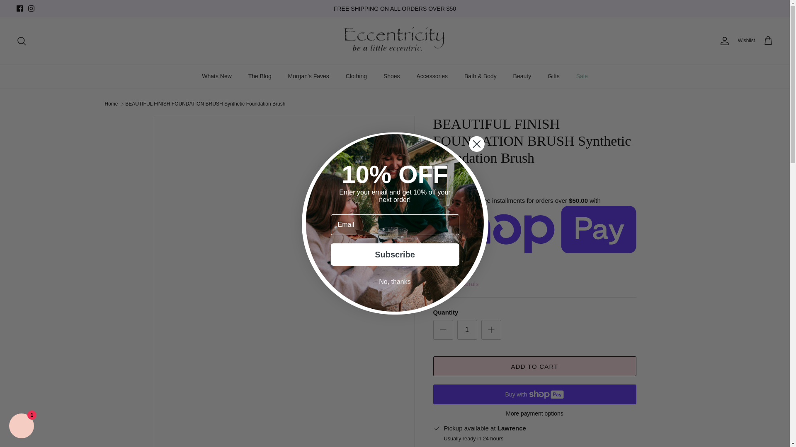 The height and width of the screenshot is (447, 796). Describe the element at coordinates (768, 41) in the screenshot. I see `Cart` at that location.